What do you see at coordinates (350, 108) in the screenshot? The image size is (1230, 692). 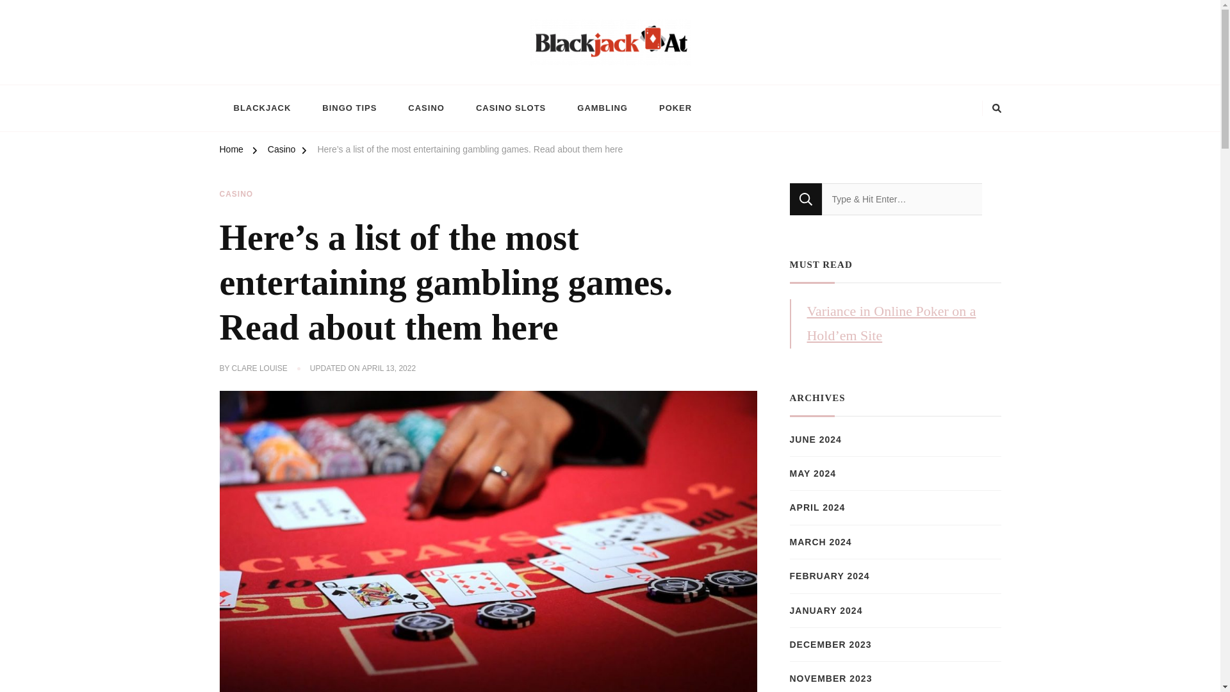 I see `BINGO TIPS` at bounding box center [350, 108].